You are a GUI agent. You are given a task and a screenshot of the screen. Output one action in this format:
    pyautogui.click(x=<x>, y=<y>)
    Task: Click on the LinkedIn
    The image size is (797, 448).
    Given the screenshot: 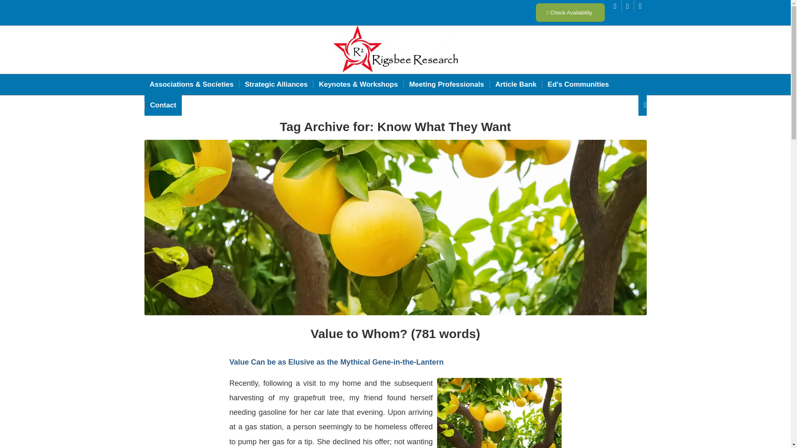 What is the action you would take?
    pyautogui.click(x=615, y=6)
    